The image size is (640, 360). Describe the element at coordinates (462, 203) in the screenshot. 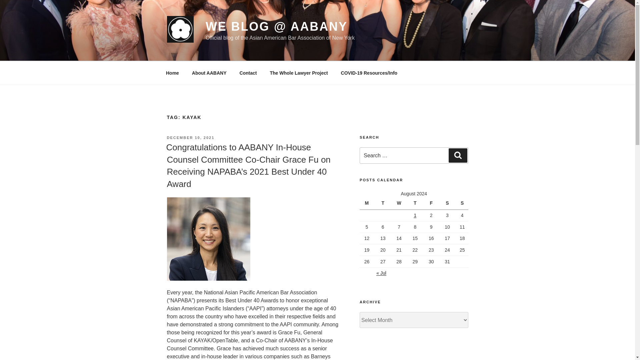

I see `Sunday` at that location.